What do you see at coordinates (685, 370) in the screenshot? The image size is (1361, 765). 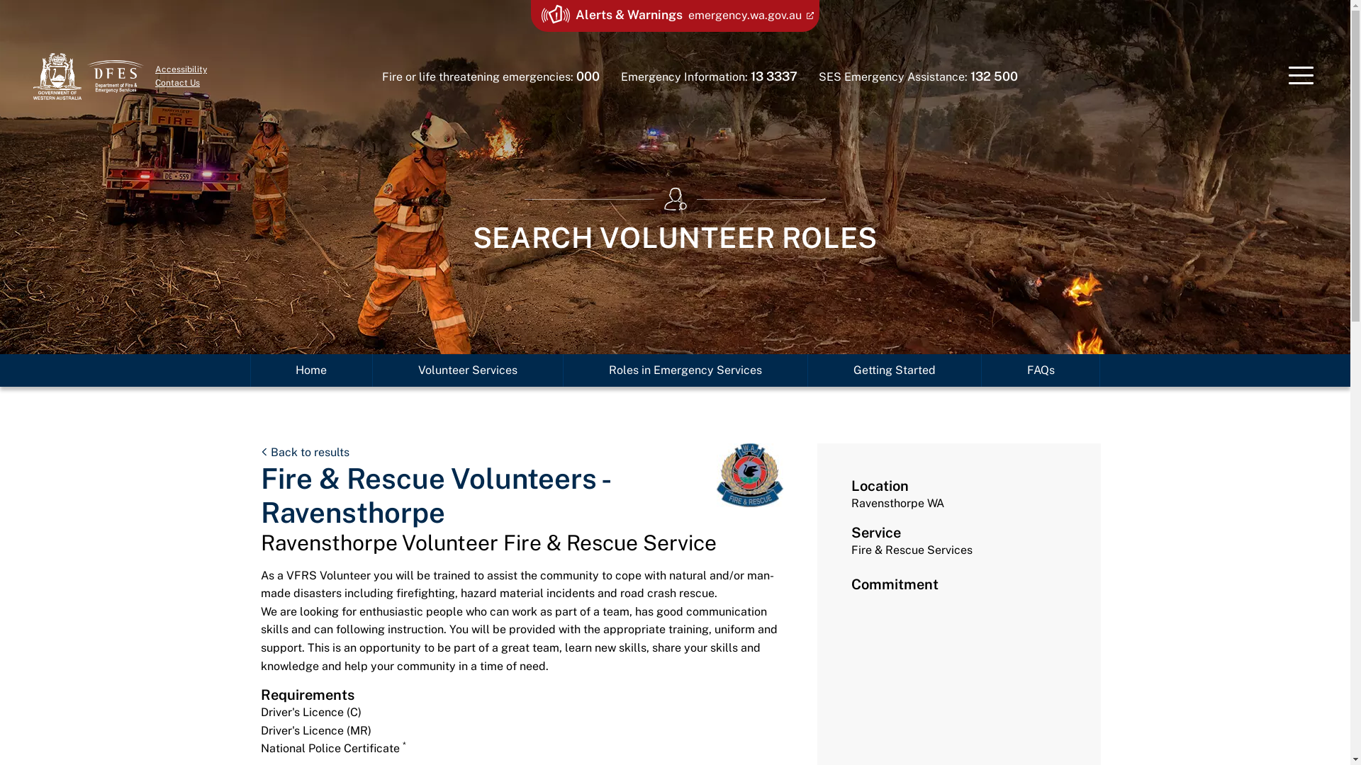 I see `Roles in Emergency Services` at bounding box center [685, 370].